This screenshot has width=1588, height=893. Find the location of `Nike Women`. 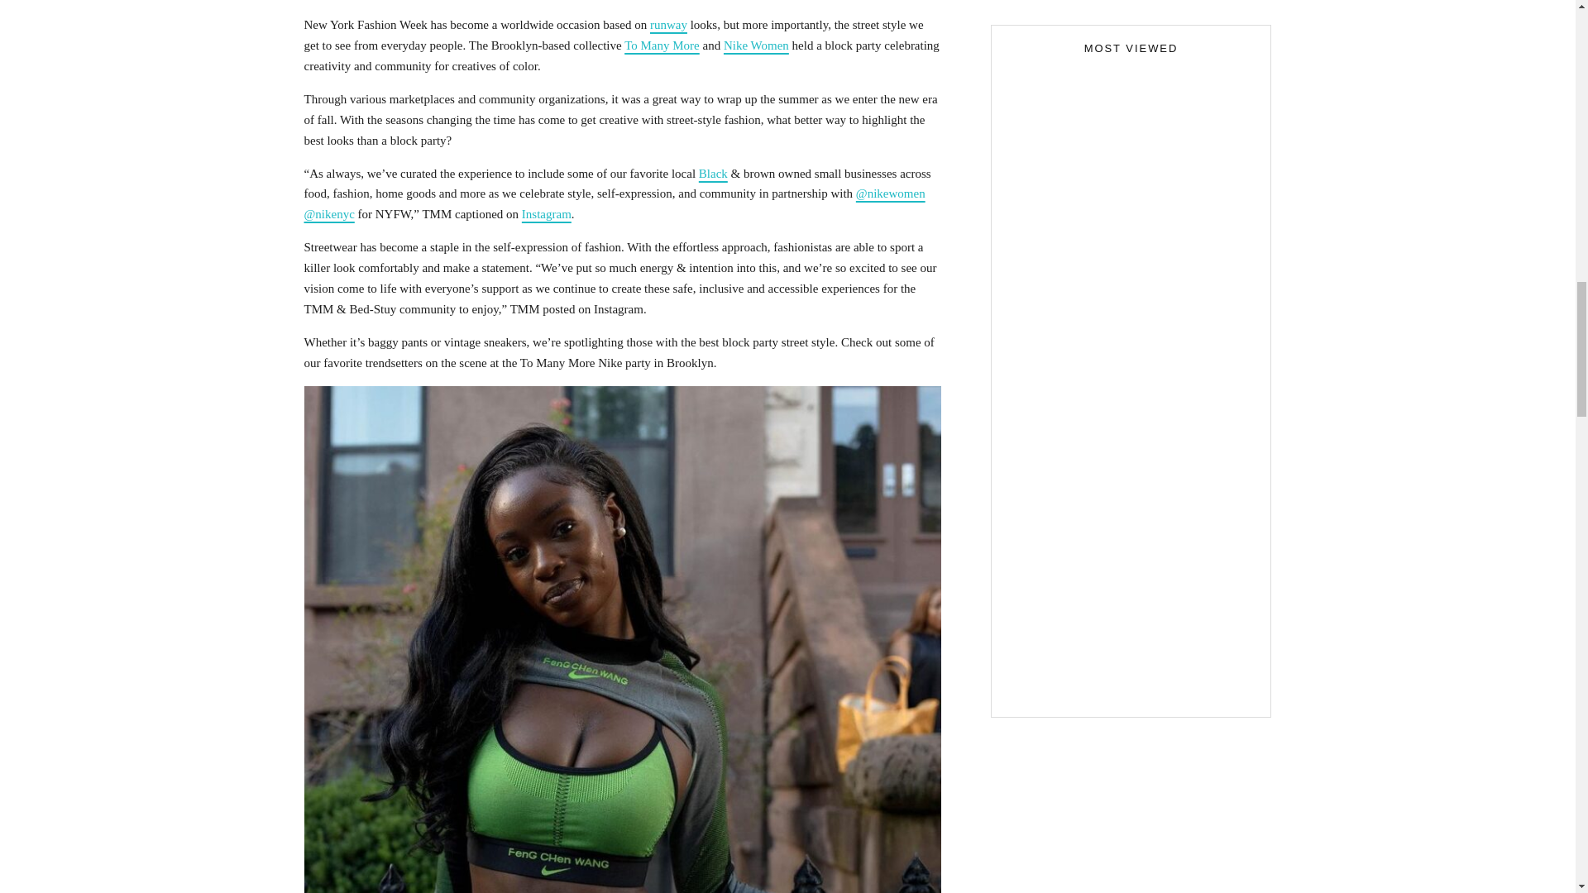

Nike Women is located at coordinates (756, 45).